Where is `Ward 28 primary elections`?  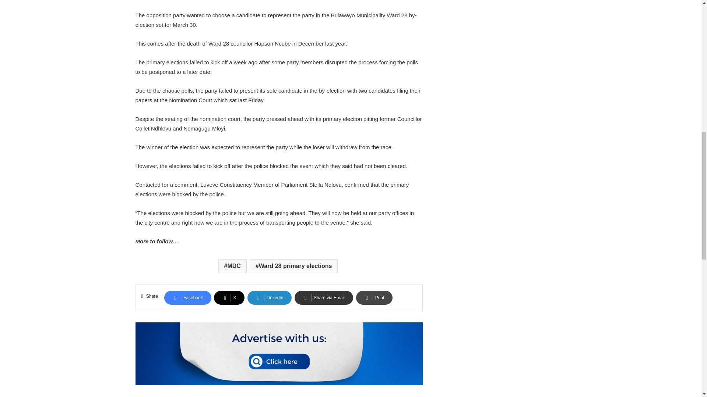 Ward 28 primary elections is located at coordinates (293, 266).